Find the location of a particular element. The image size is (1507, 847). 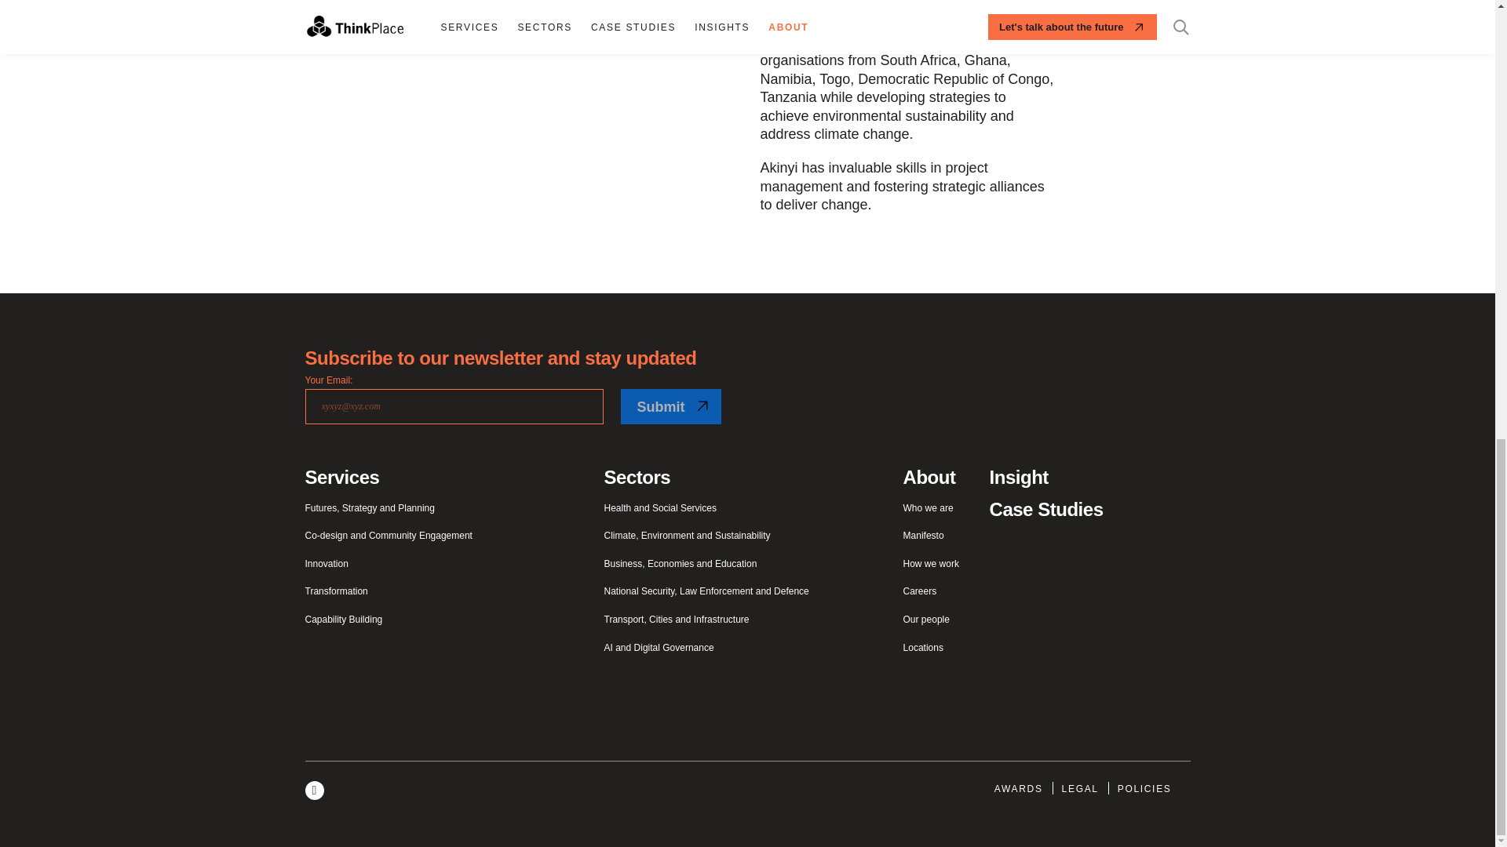

Futures, Strategy and Planning is located at coordinates (369, 508).